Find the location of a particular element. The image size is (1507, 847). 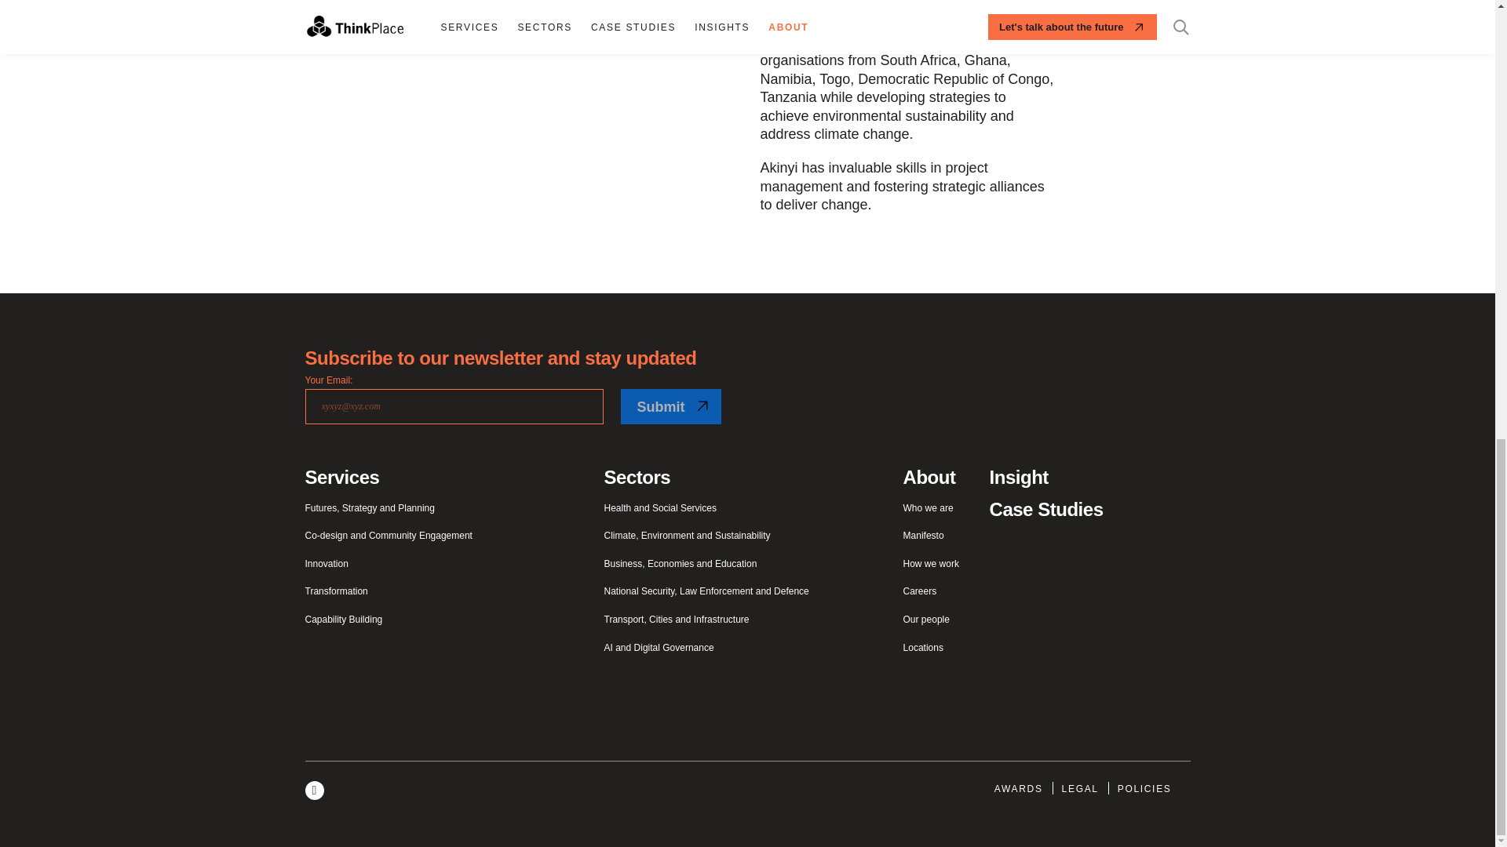

Futures, Strategy and Planning is located at coordinates (369, 508).